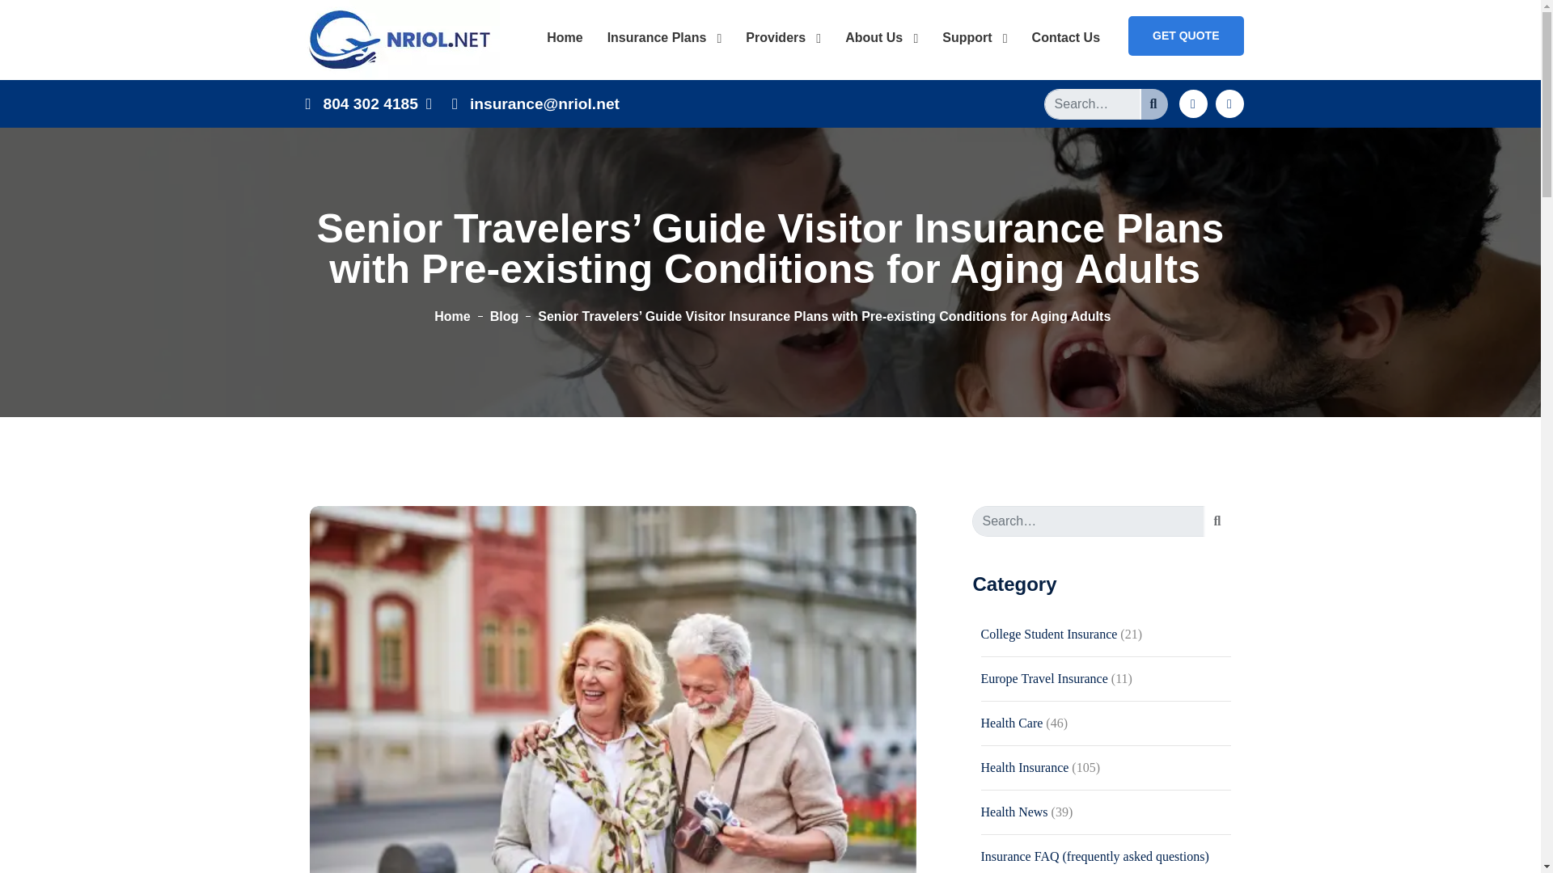 Image resolution: width=1553 pixels, height=873 pixels. Describe the element at coordinates (664, 37) in the screenshot. I see `Insurance Plans` at that location.